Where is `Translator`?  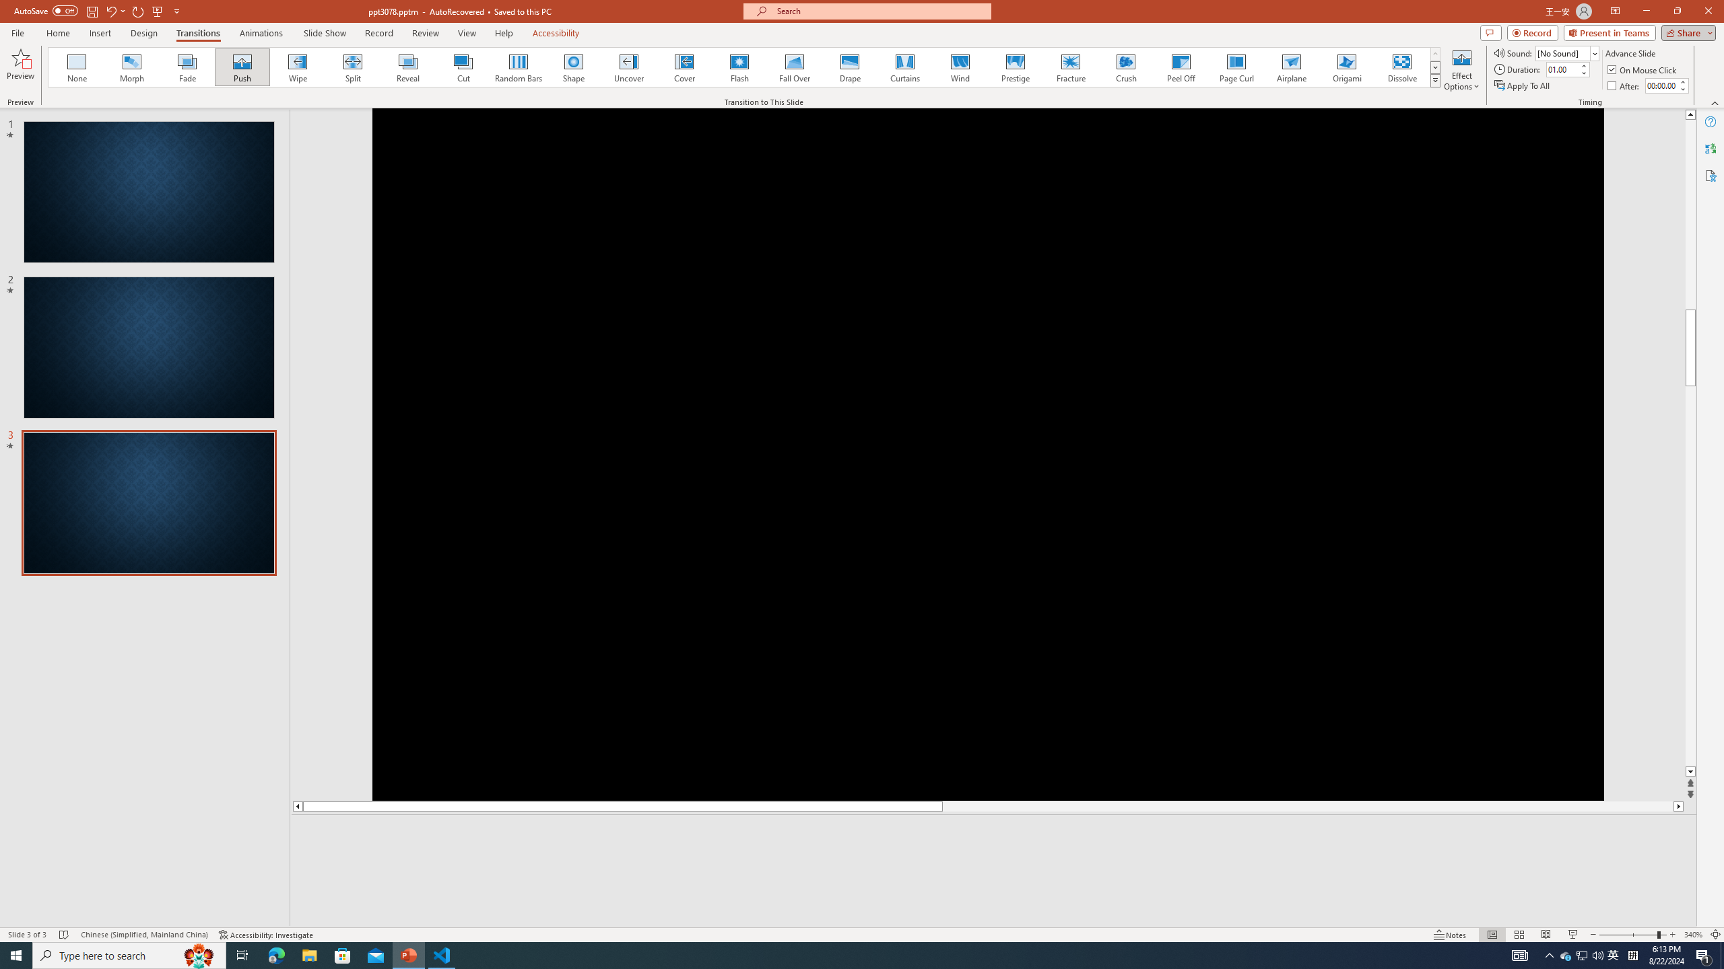 Translator is located at coordinates (1711, 148).